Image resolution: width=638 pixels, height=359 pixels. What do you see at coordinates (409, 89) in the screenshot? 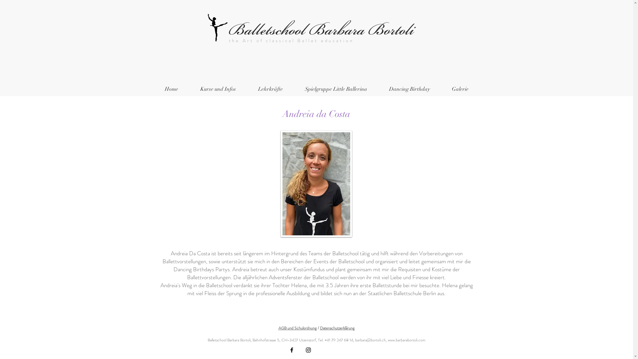
I see `Dancing Birthday` at bounding box center [409, 89].